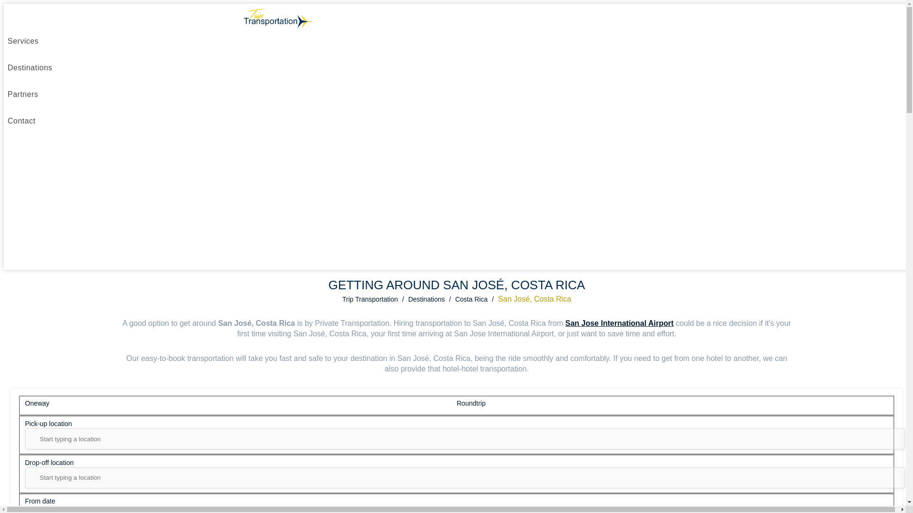 This screenshot has height=513, width=913. Describe the element at coordinates (23, 41) in the screenshot. I see `Services` at that location.